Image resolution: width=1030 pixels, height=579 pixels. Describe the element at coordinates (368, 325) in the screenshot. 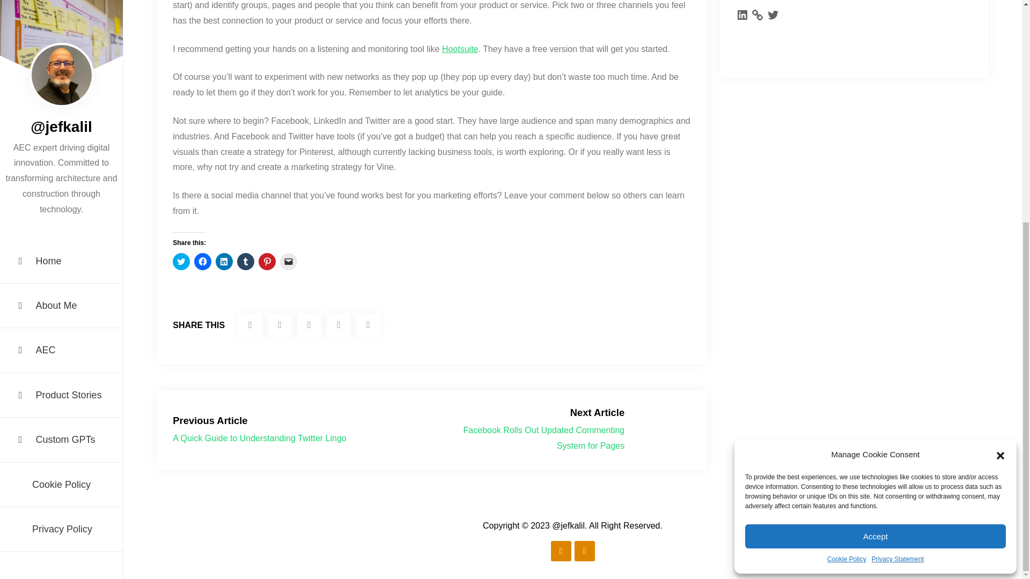

I see `Share on Pinterest` at that location.